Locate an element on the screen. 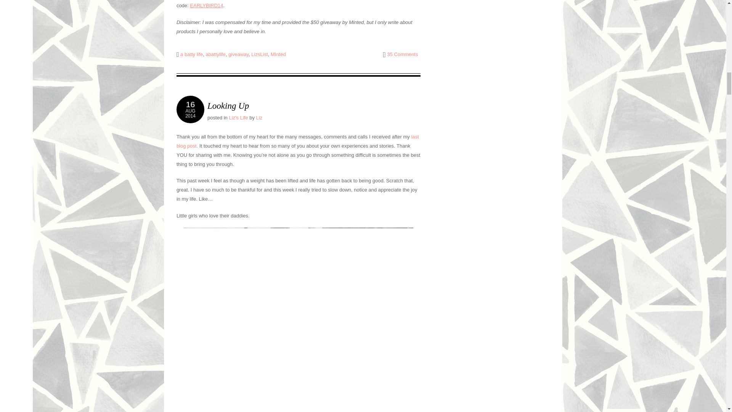 This screenshot has width=732, height=412. Liz's Life is located at coordinates (238, 117).